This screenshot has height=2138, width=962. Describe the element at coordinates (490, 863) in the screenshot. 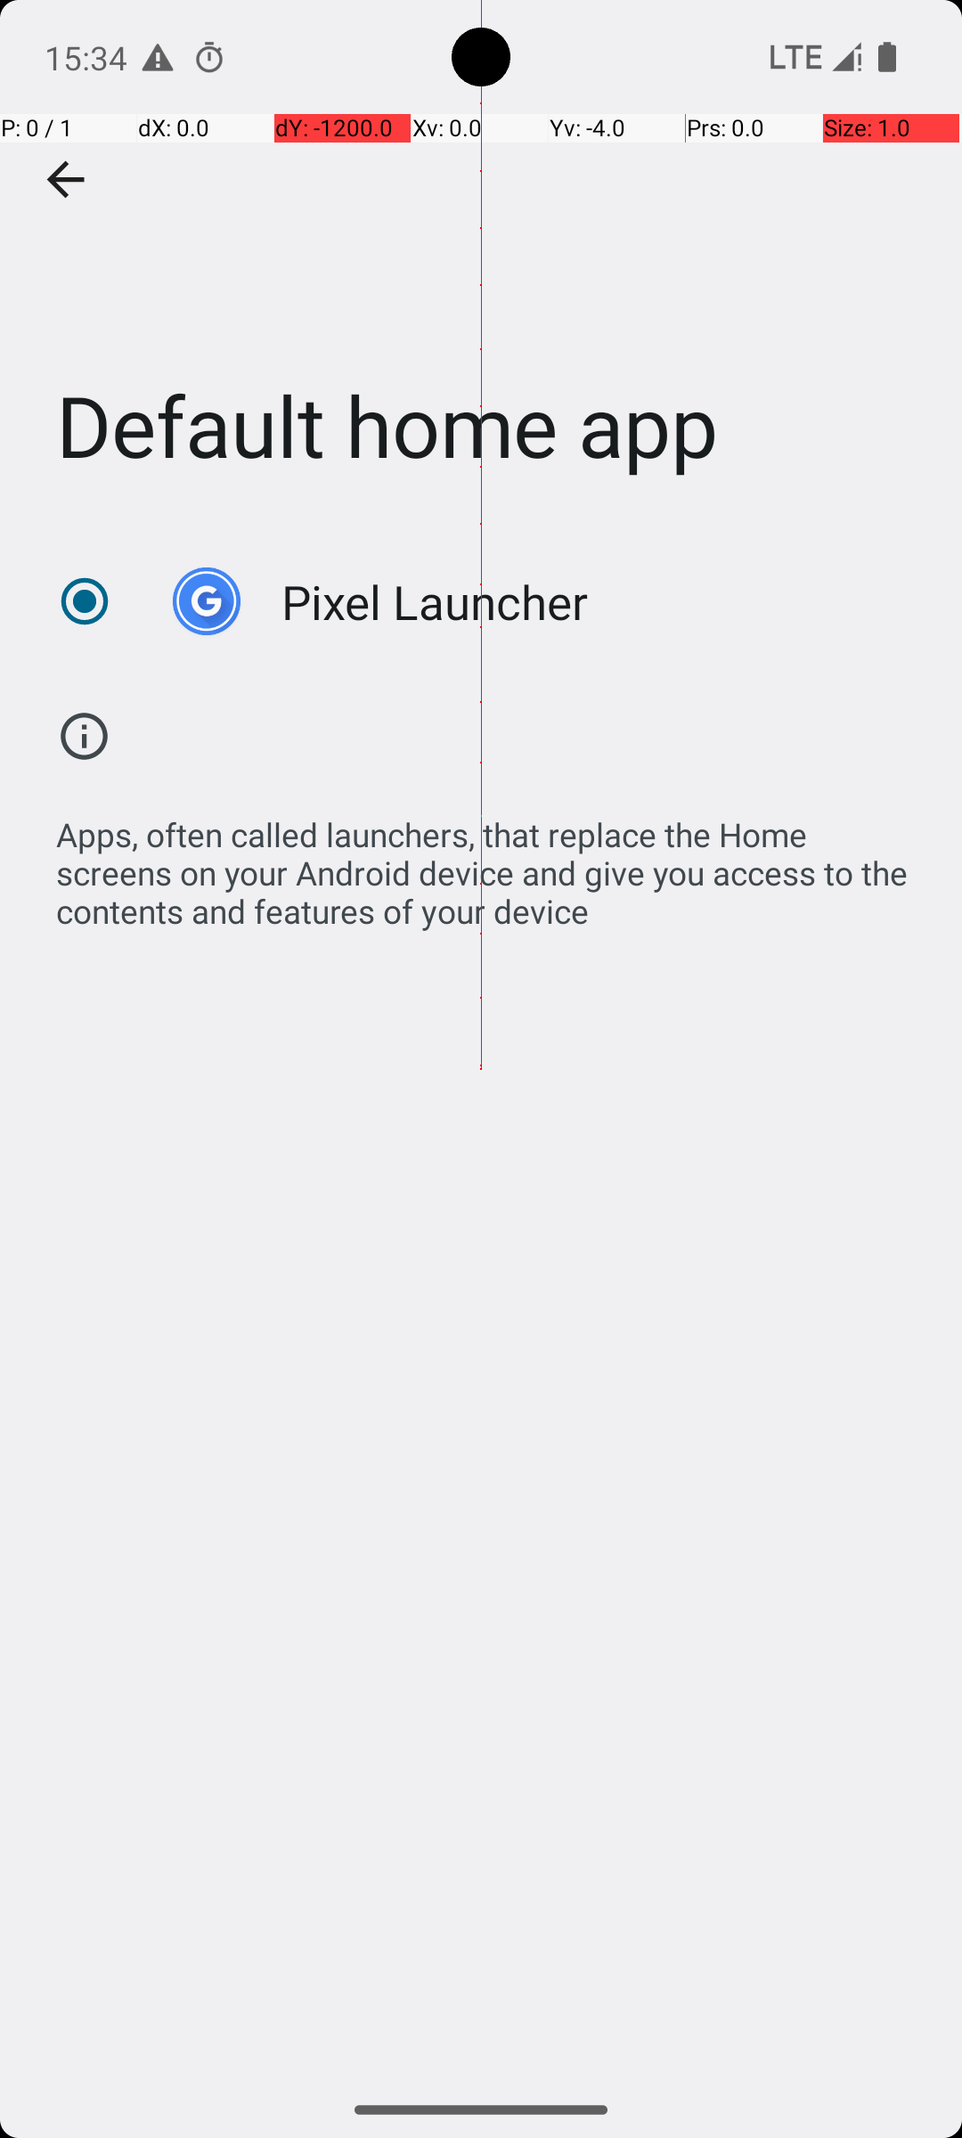

I see `Apps, often called launchers, that replace the Home screens on your Android device and give you access to the contents and features of your device` at that location.